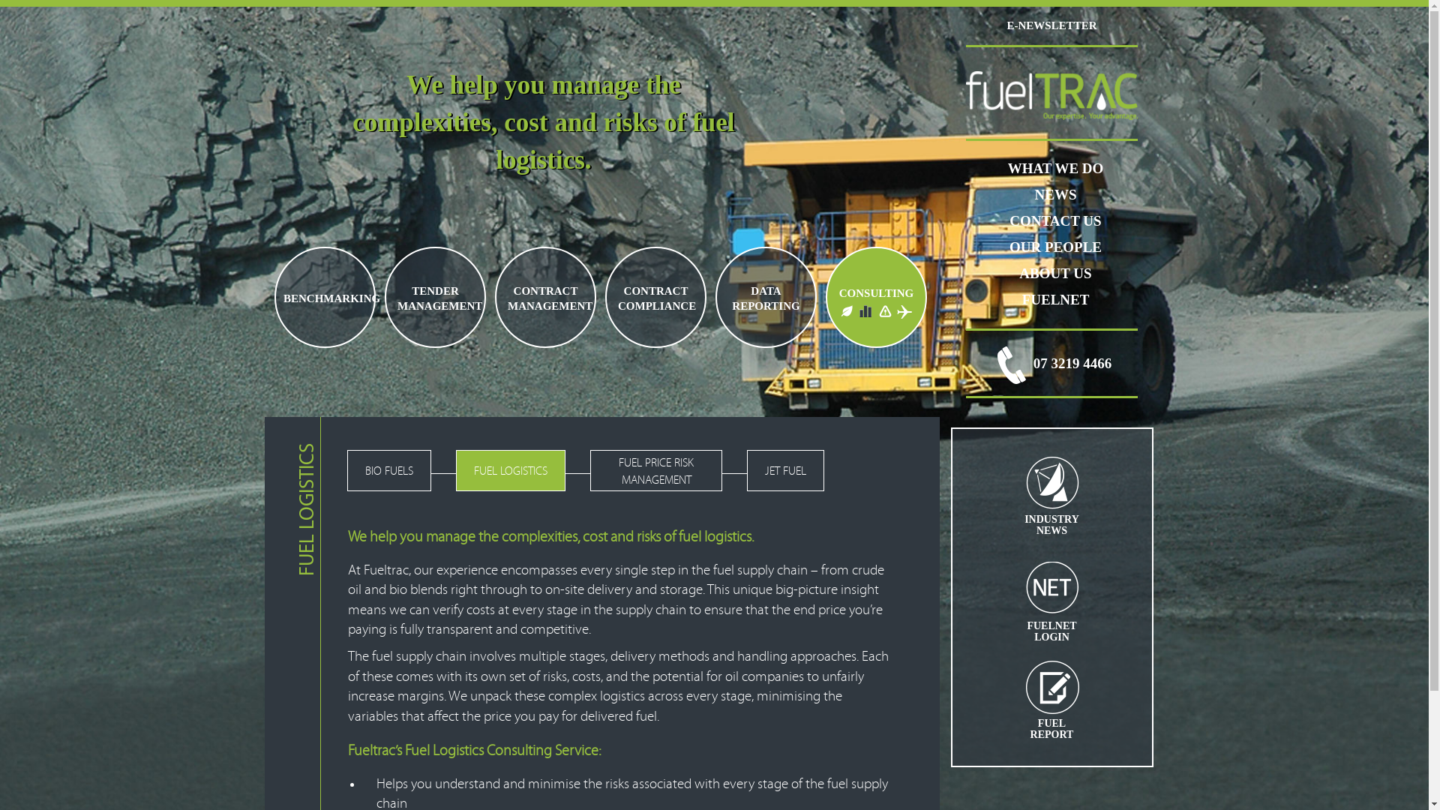 The width and height of the screenshot is (1440, 810). I want to click on BENCHMARKING, so click(325, 295).